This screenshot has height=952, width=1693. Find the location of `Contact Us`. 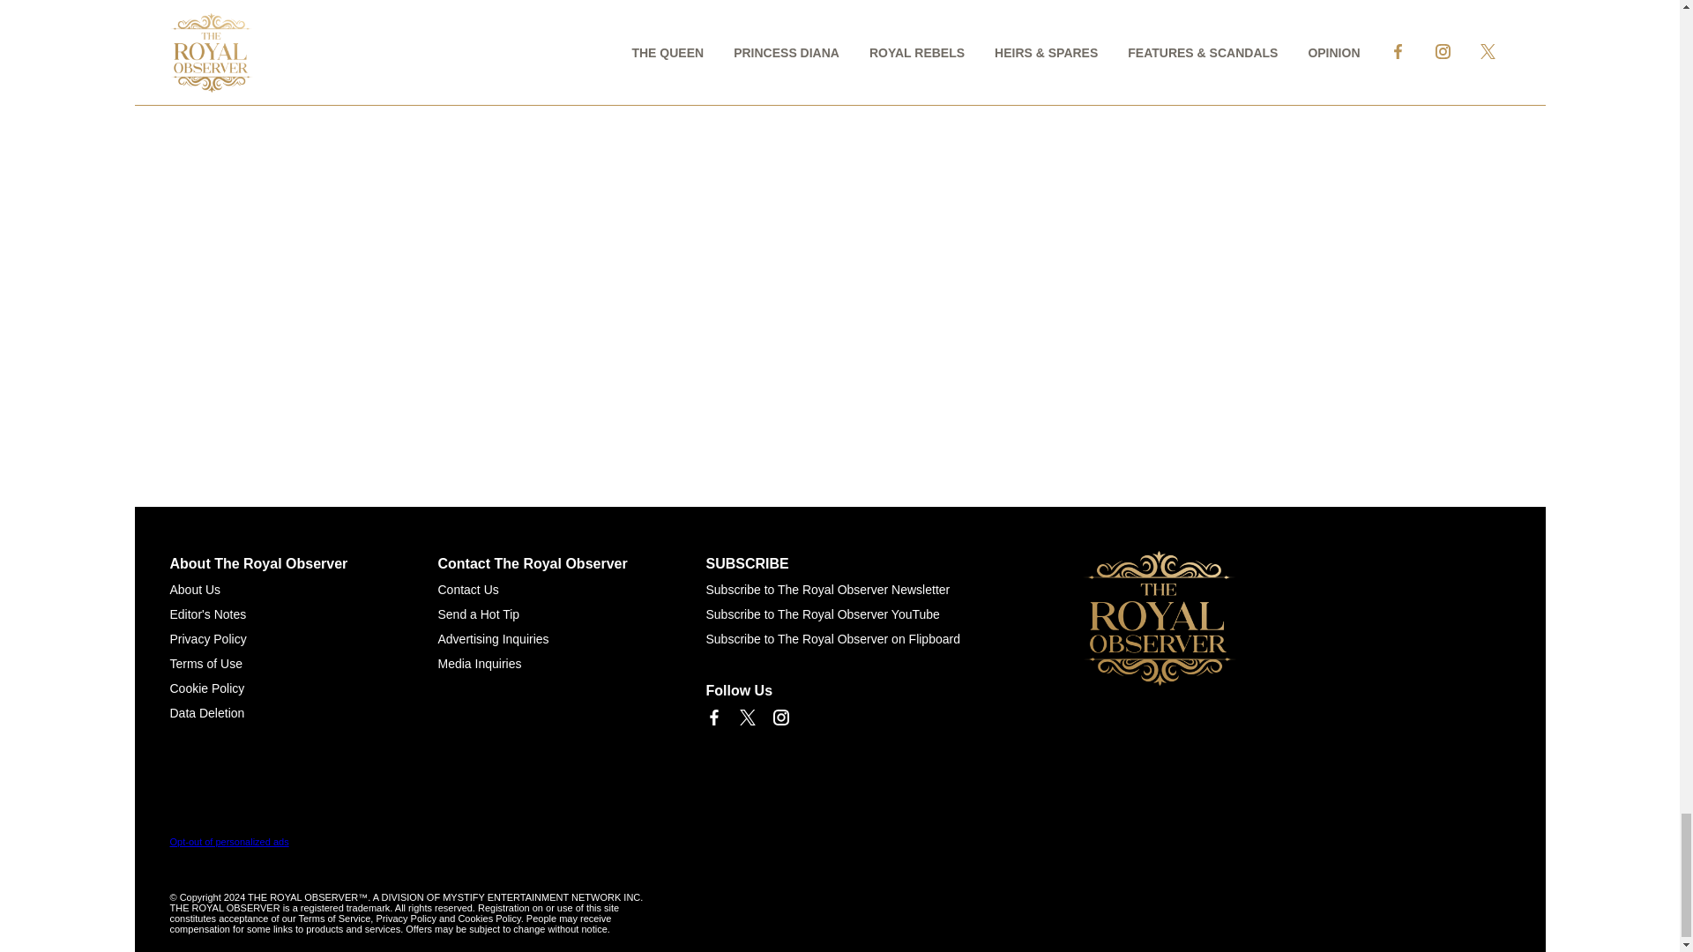

Contact Us is located at coordinates (467, 589).